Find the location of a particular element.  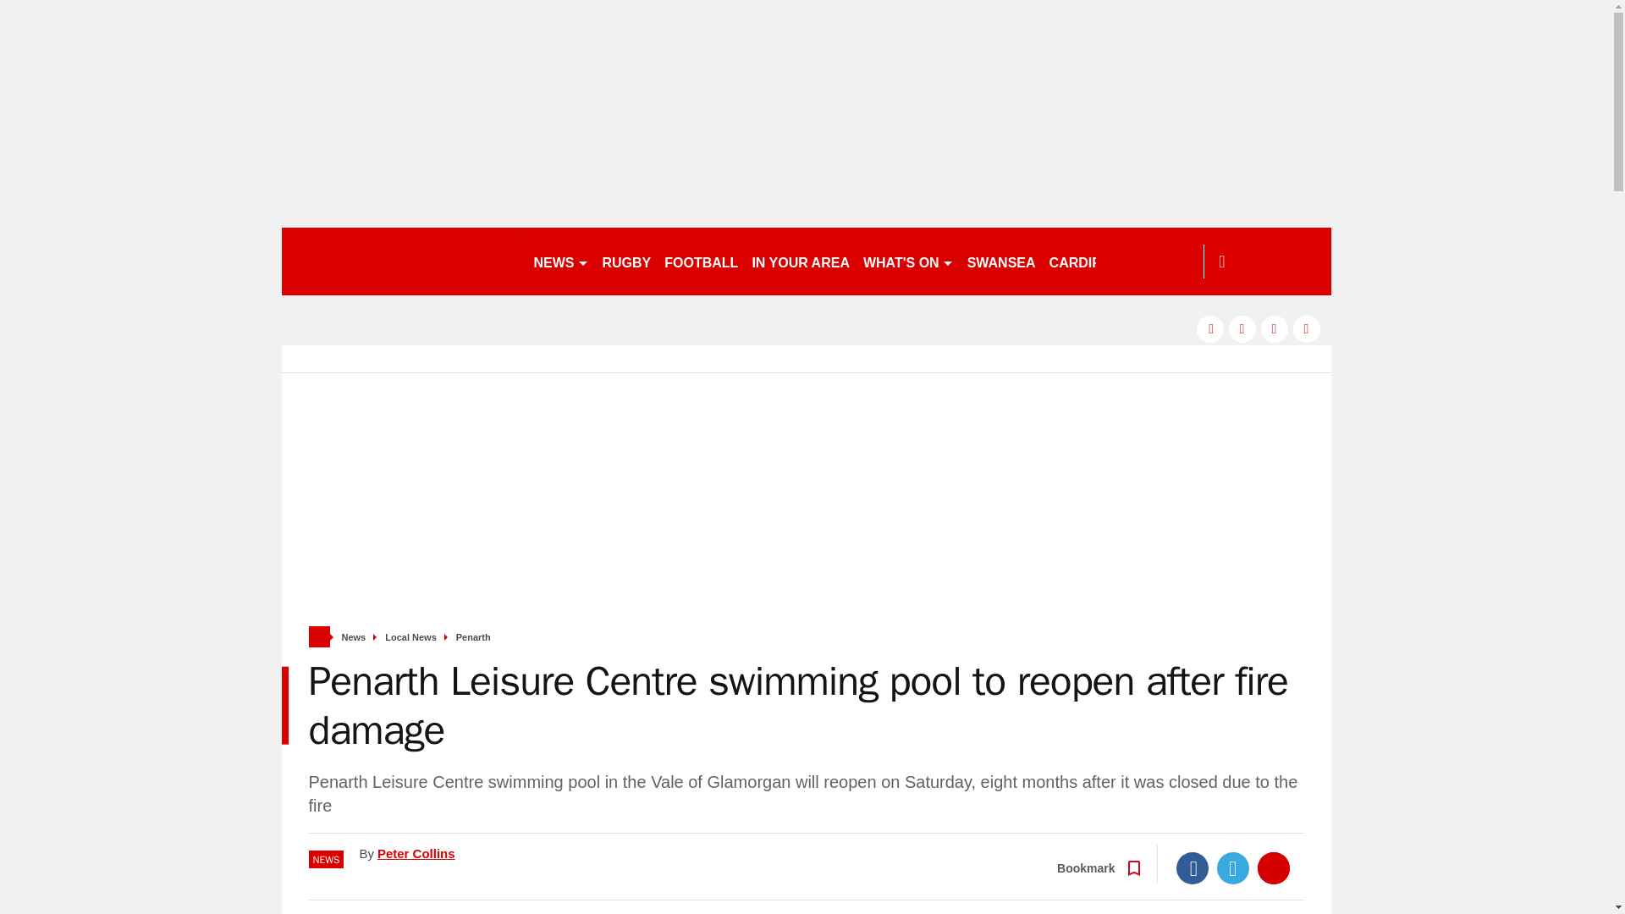

NEWS is located at coordinates (560, 261).